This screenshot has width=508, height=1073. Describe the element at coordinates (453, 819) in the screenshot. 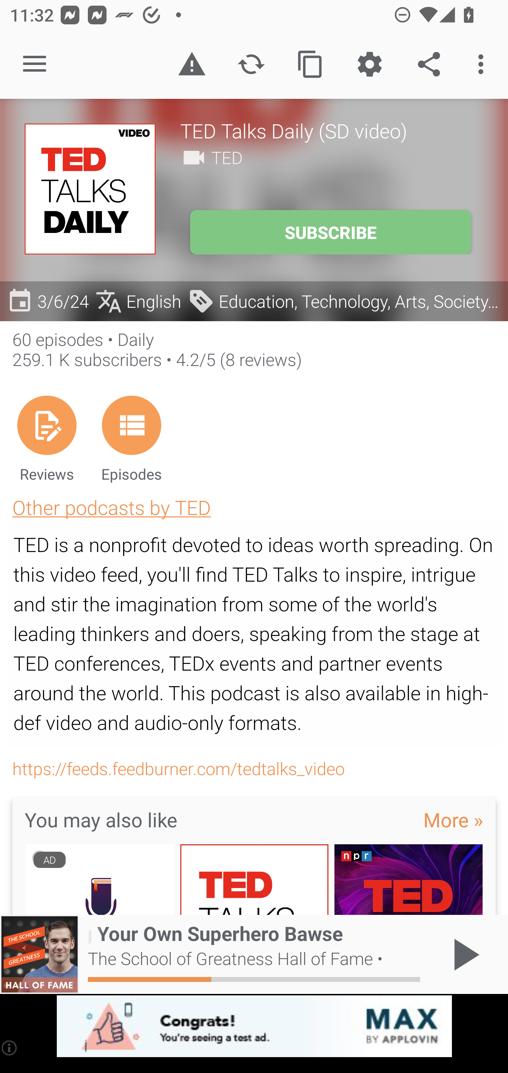

I see `More »` at that location.